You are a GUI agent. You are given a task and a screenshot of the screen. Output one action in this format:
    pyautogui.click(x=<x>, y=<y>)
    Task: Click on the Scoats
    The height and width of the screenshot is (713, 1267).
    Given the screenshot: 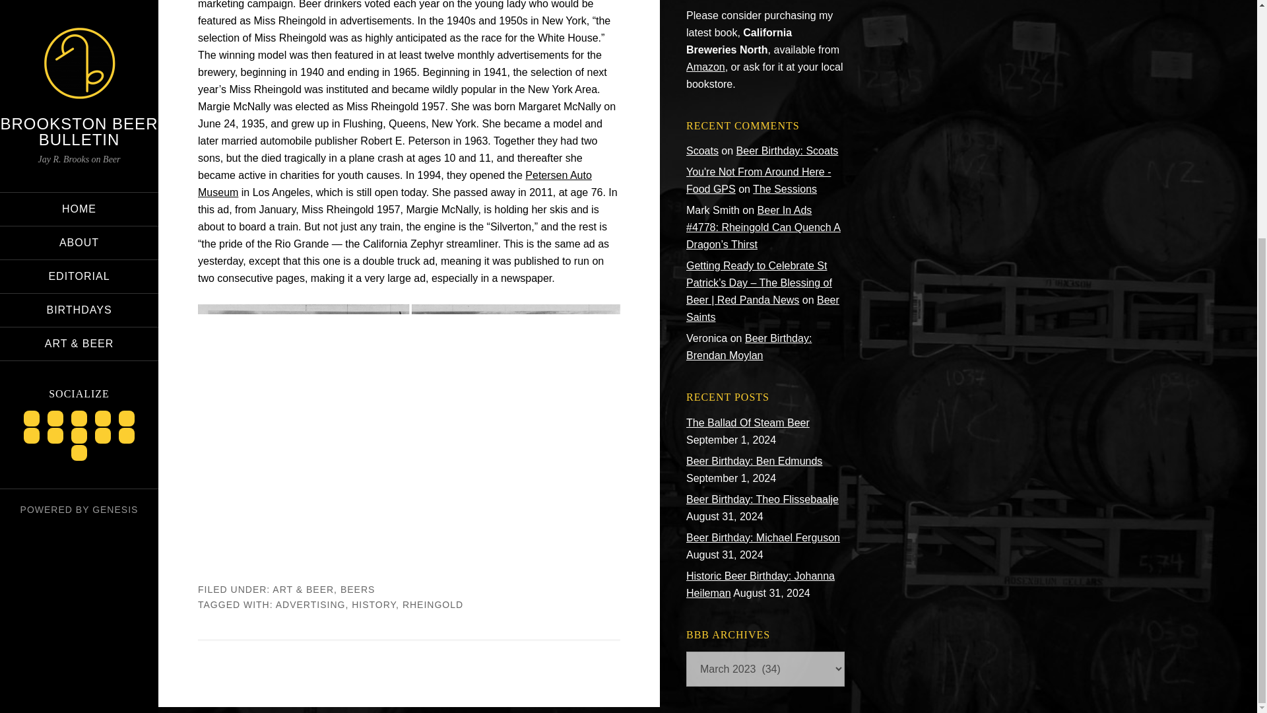 What is the action you would take?
    pyautogui.click(x=702, y=151)
    